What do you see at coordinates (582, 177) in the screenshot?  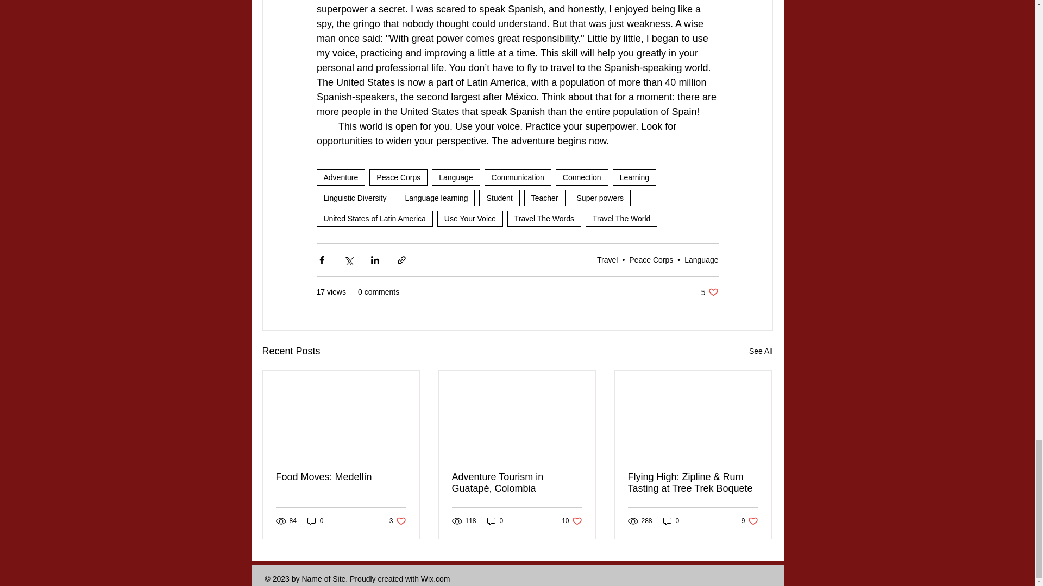 I see `Connection` at bounding box center [582, 177].